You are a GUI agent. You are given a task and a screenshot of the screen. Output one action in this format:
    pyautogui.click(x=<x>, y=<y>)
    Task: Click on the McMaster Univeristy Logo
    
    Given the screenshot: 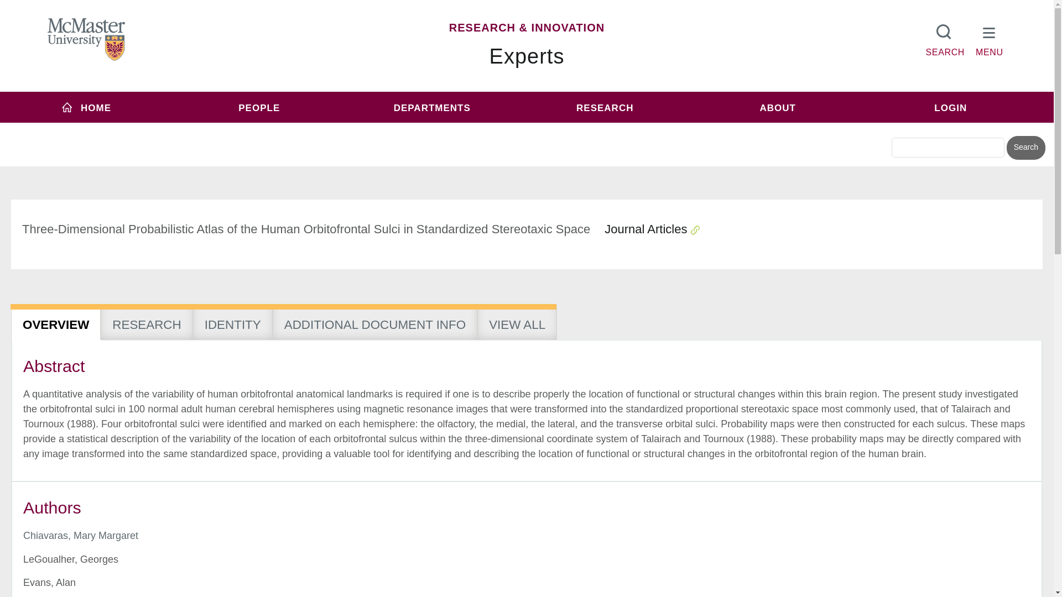 What is the action you would take?
    pyautogui.click(x=86, y=40)
    